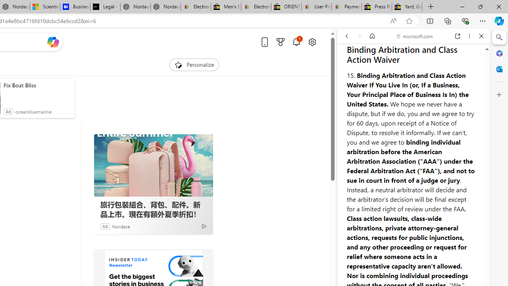 The height and width of the screenshot is (286, 508). I want to click on Ad Choice, so click(204, 226).